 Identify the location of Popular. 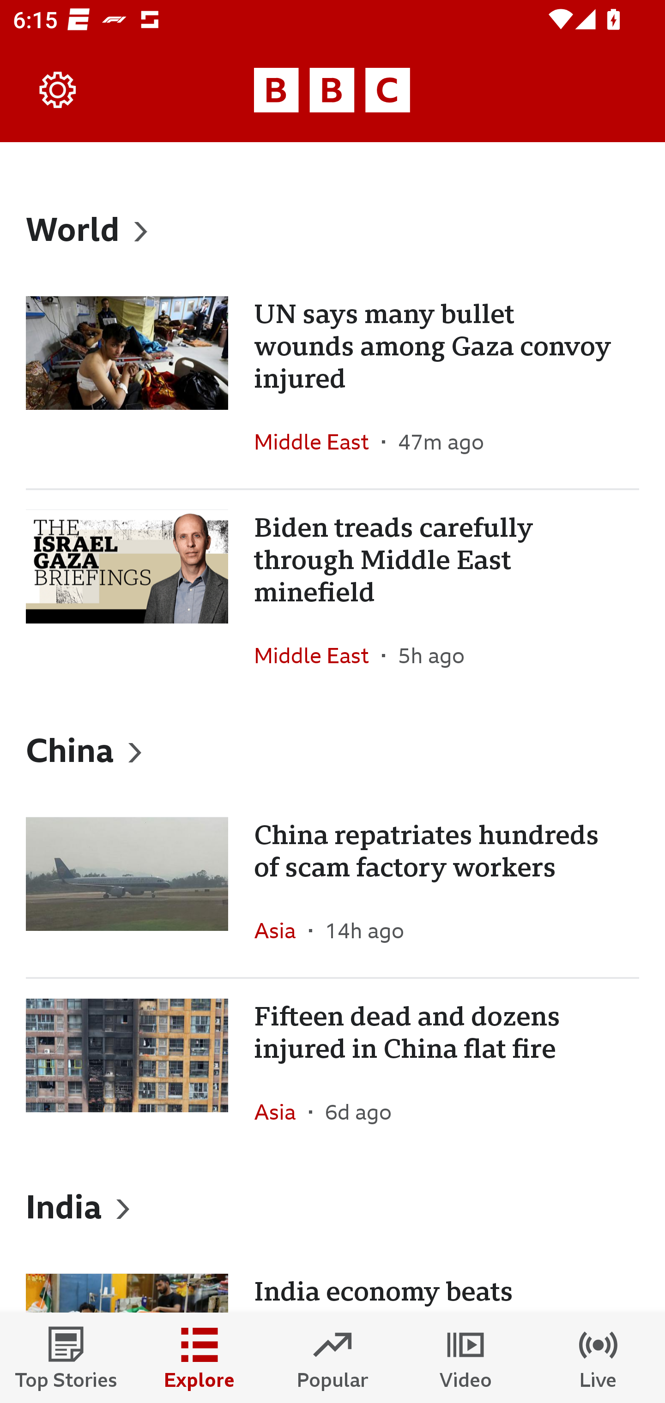
(332, 1358).